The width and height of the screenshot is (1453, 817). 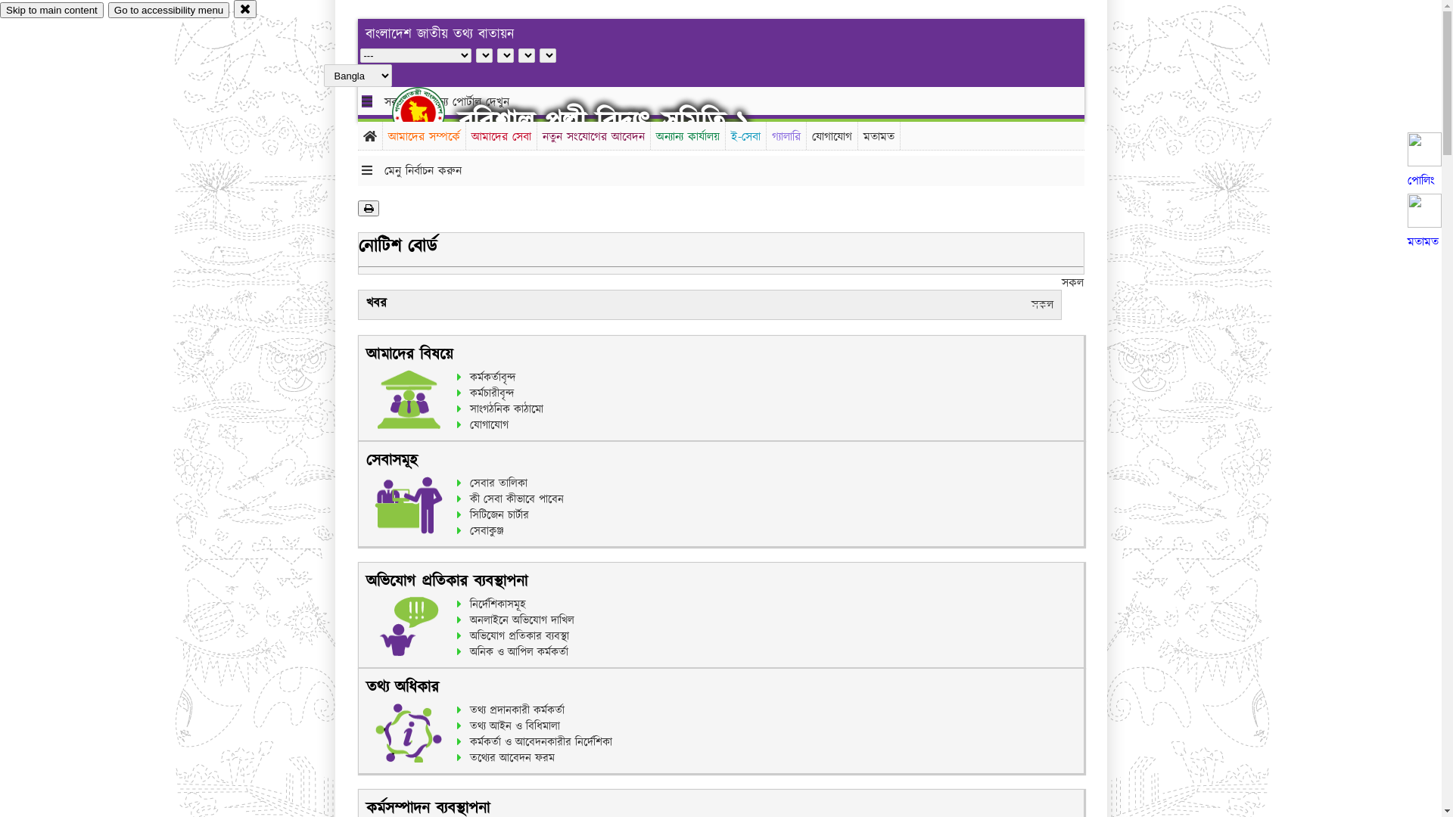 I want to click on Skip to main content, so click(x=51, y=11).